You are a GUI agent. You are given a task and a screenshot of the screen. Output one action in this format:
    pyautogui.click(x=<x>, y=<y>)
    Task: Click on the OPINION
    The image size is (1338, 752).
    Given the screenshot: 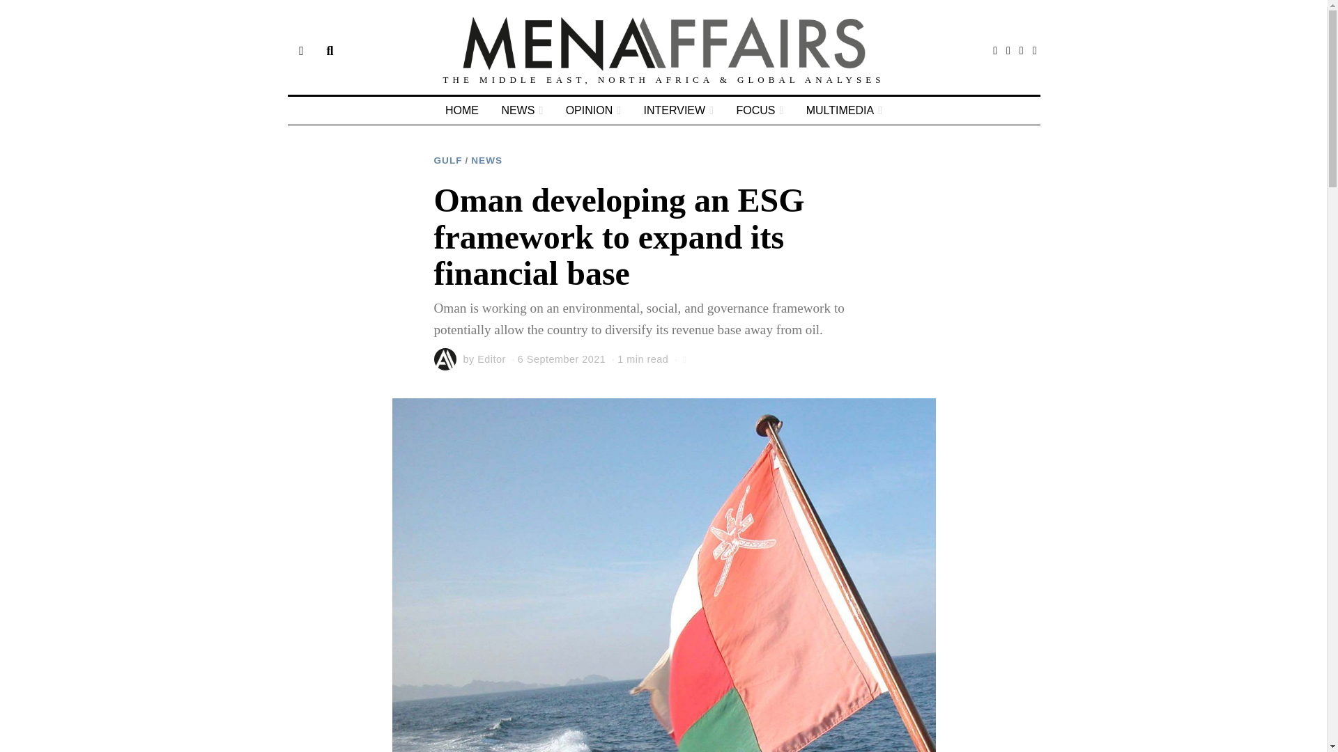 What is the action you would take?
    pyautogui.click(x=593, y=111)
    